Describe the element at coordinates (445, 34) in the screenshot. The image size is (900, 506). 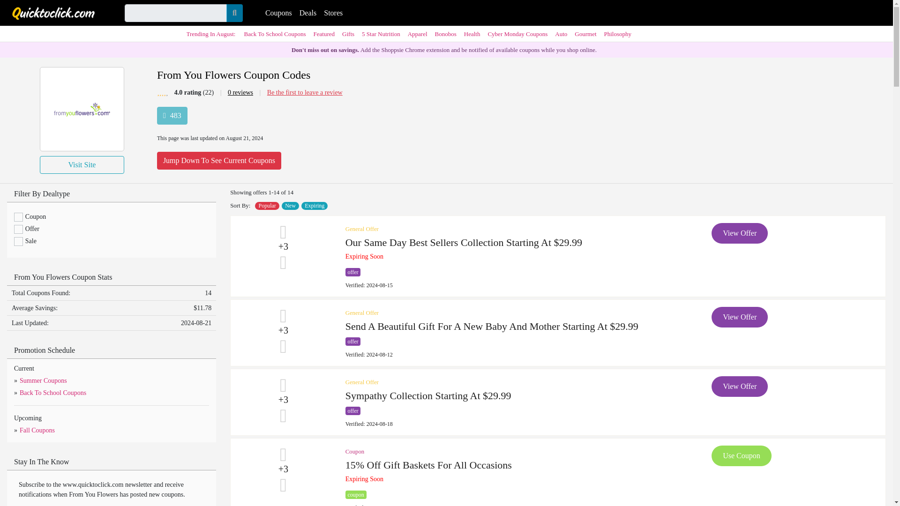
I see `Bonobos` at that location.